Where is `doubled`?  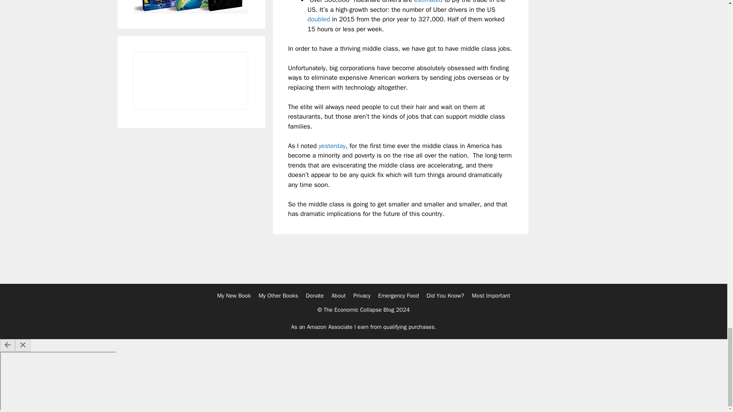 doubled is located at coordinates (319, 19).